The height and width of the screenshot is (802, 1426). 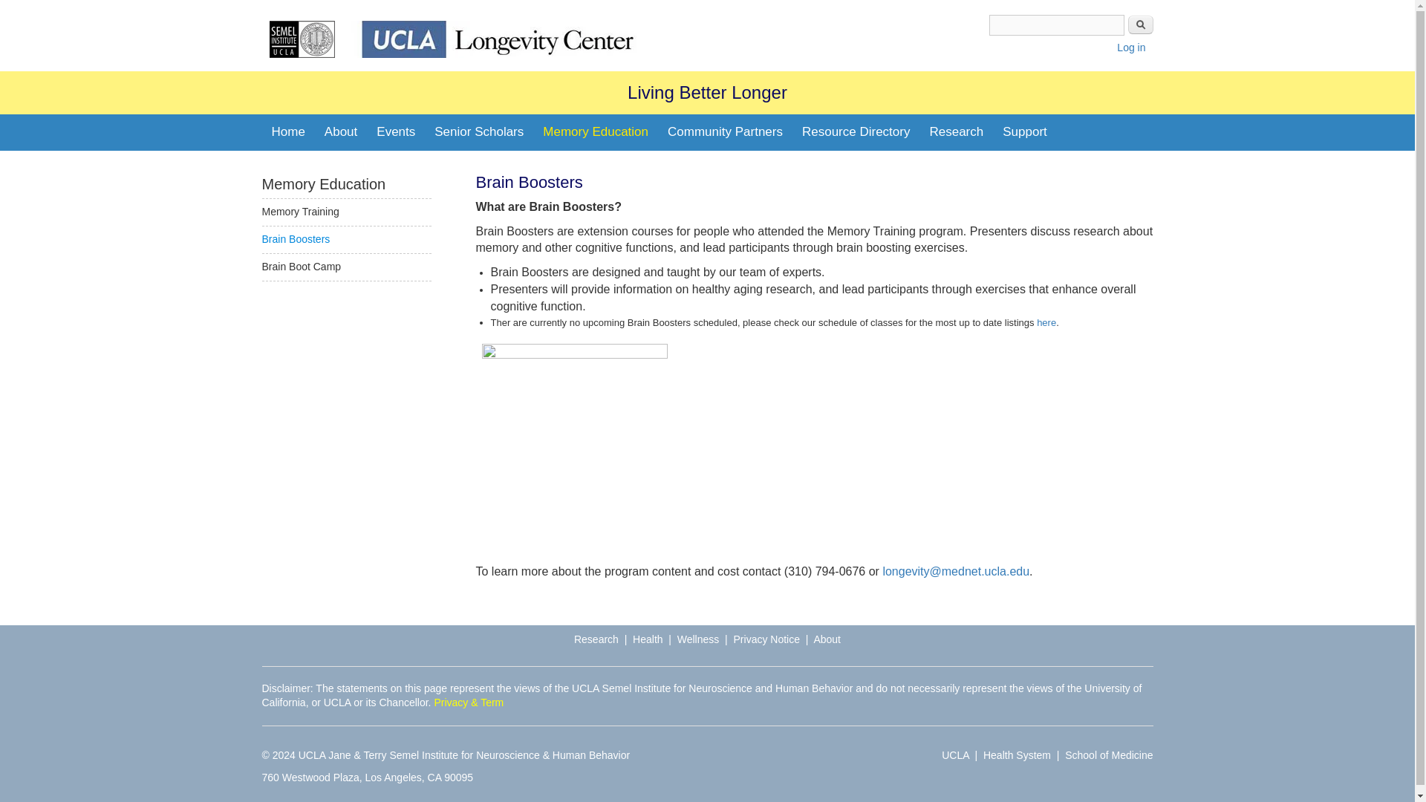 I want to click on Memory Training, so click(x=300, y=211).